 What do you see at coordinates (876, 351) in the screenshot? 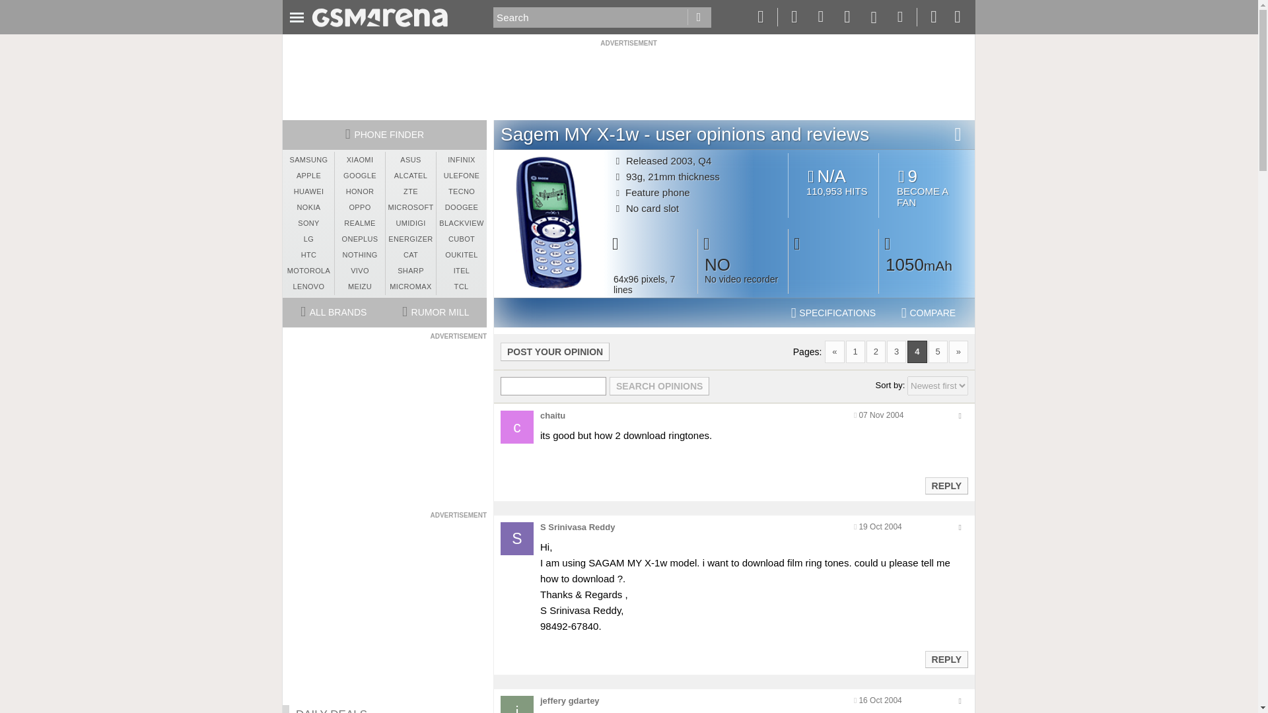
I see `2` at bounding box center [876, 351].